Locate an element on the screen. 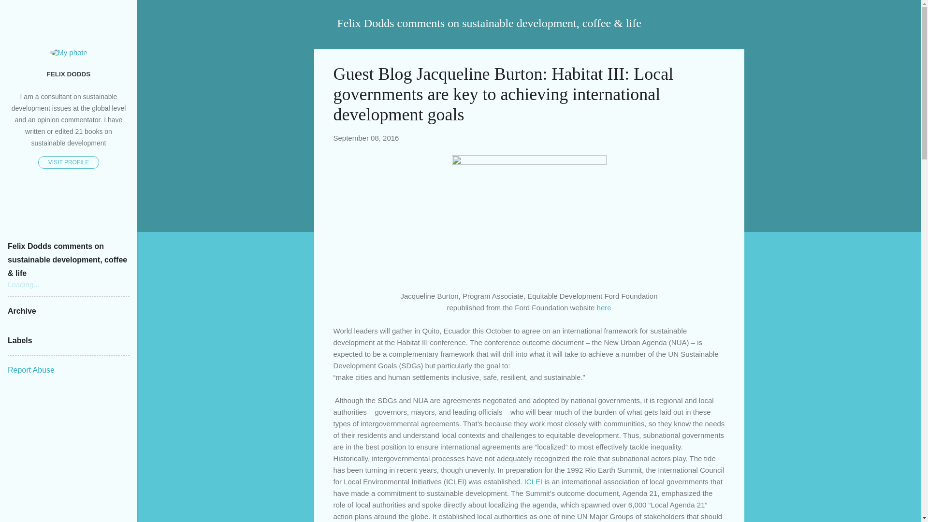 The width and height of the screenshot is (928, 522). ICLEI is located at coordinates (534, 481).